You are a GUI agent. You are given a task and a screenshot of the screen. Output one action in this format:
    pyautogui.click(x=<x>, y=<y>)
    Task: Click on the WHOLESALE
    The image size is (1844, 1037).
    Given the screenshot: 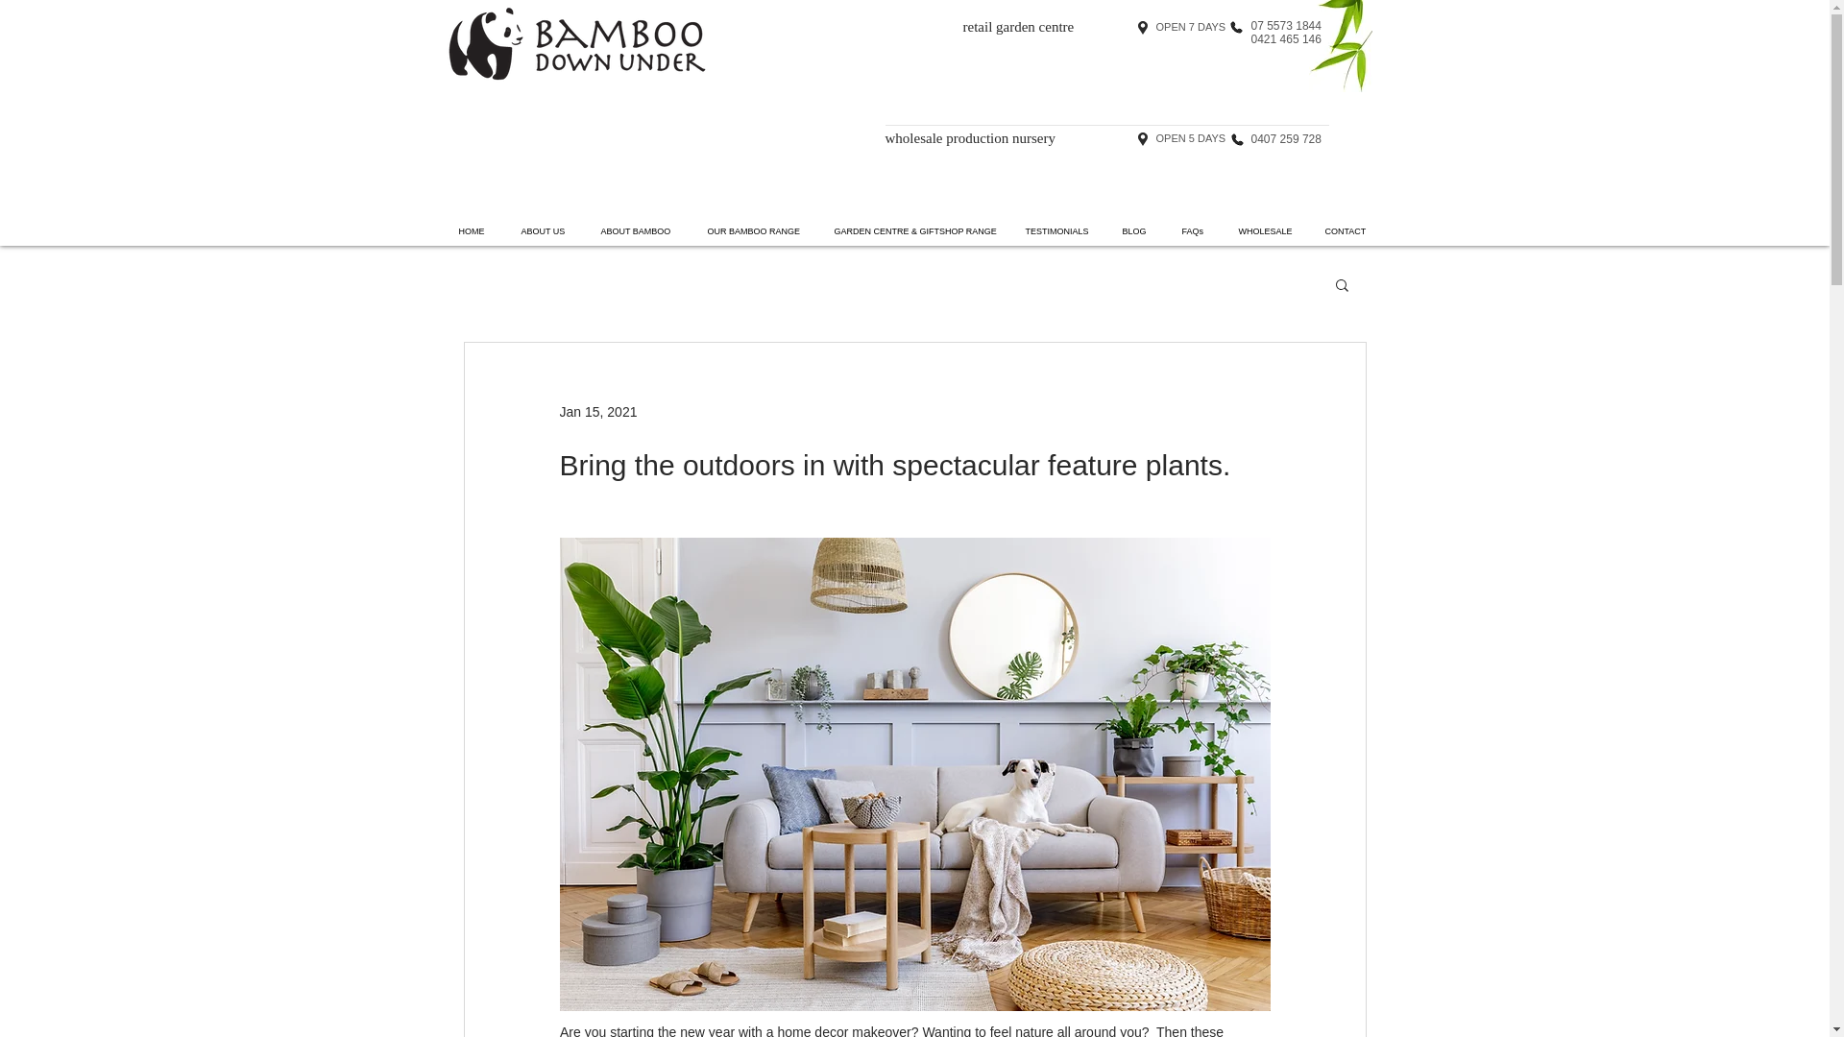 What is the action you would take?
    pyautogui.click(x=1266, y=230)
    